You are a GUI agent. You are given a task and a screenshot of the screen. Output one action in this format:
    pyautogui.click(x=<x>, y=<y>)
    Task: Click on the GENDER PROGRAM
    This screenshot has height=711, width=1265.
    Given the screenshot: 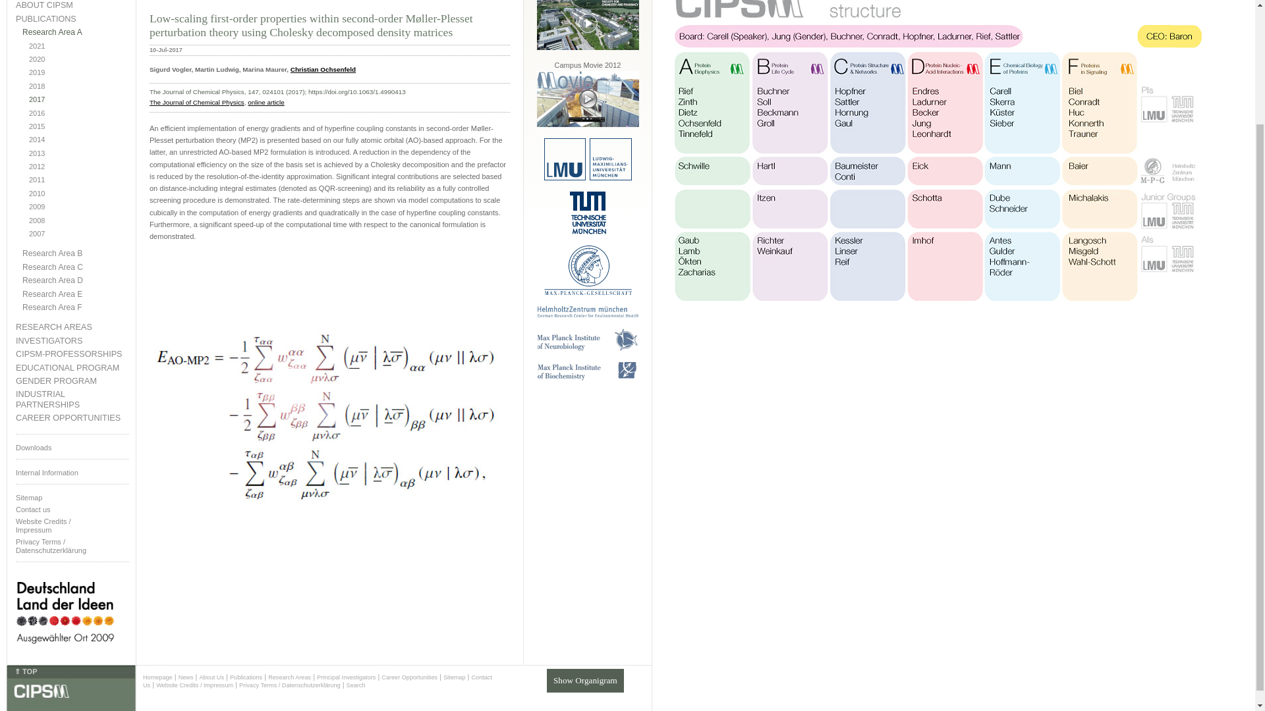 What is the action you would take?
    pyautogui.click(x=72, y=382)
    